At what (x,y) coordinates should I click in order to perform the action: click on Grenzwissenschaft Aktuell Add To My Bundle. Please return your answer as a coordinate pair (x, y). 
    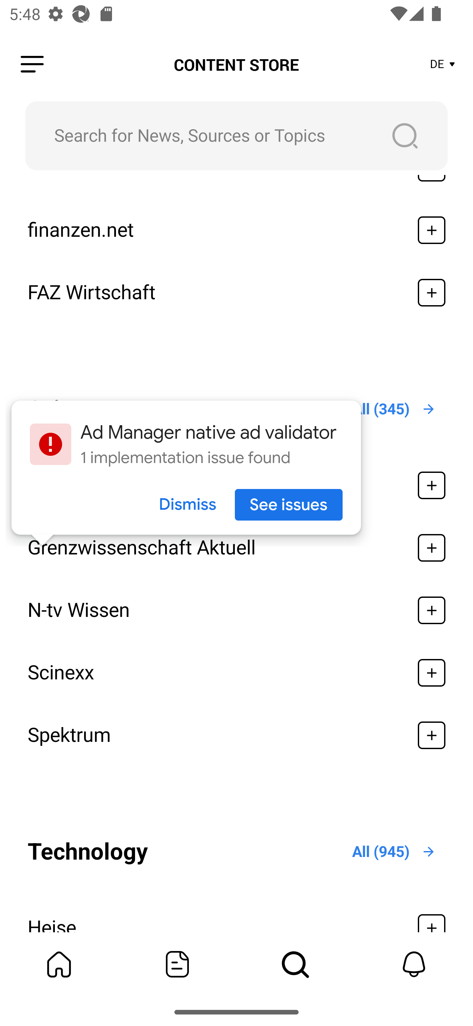
    Looking at the image, I should click on (236, 548).